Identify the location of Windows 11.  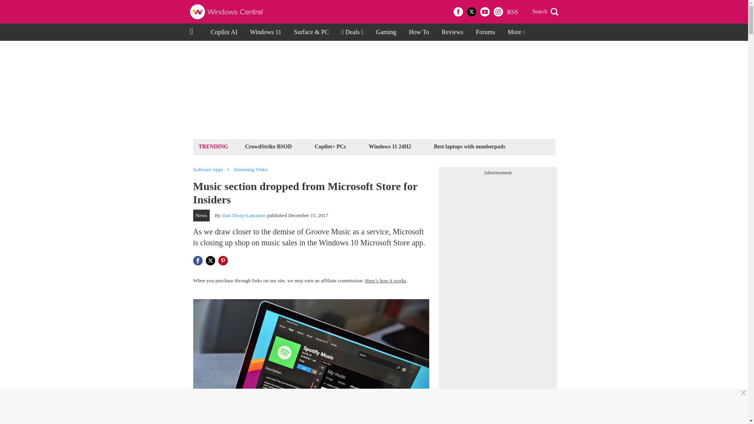
(265, 32).